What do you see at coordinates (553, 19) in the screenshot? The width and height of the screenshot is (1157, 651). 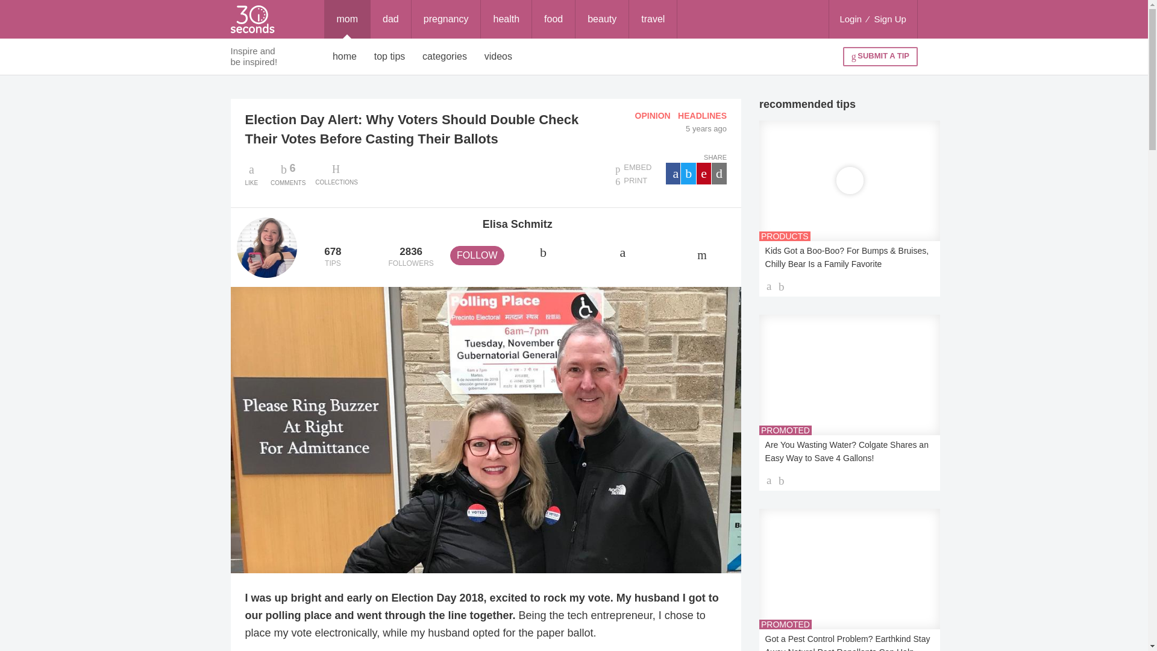 I see `categories` at bounding box center [553, 19].